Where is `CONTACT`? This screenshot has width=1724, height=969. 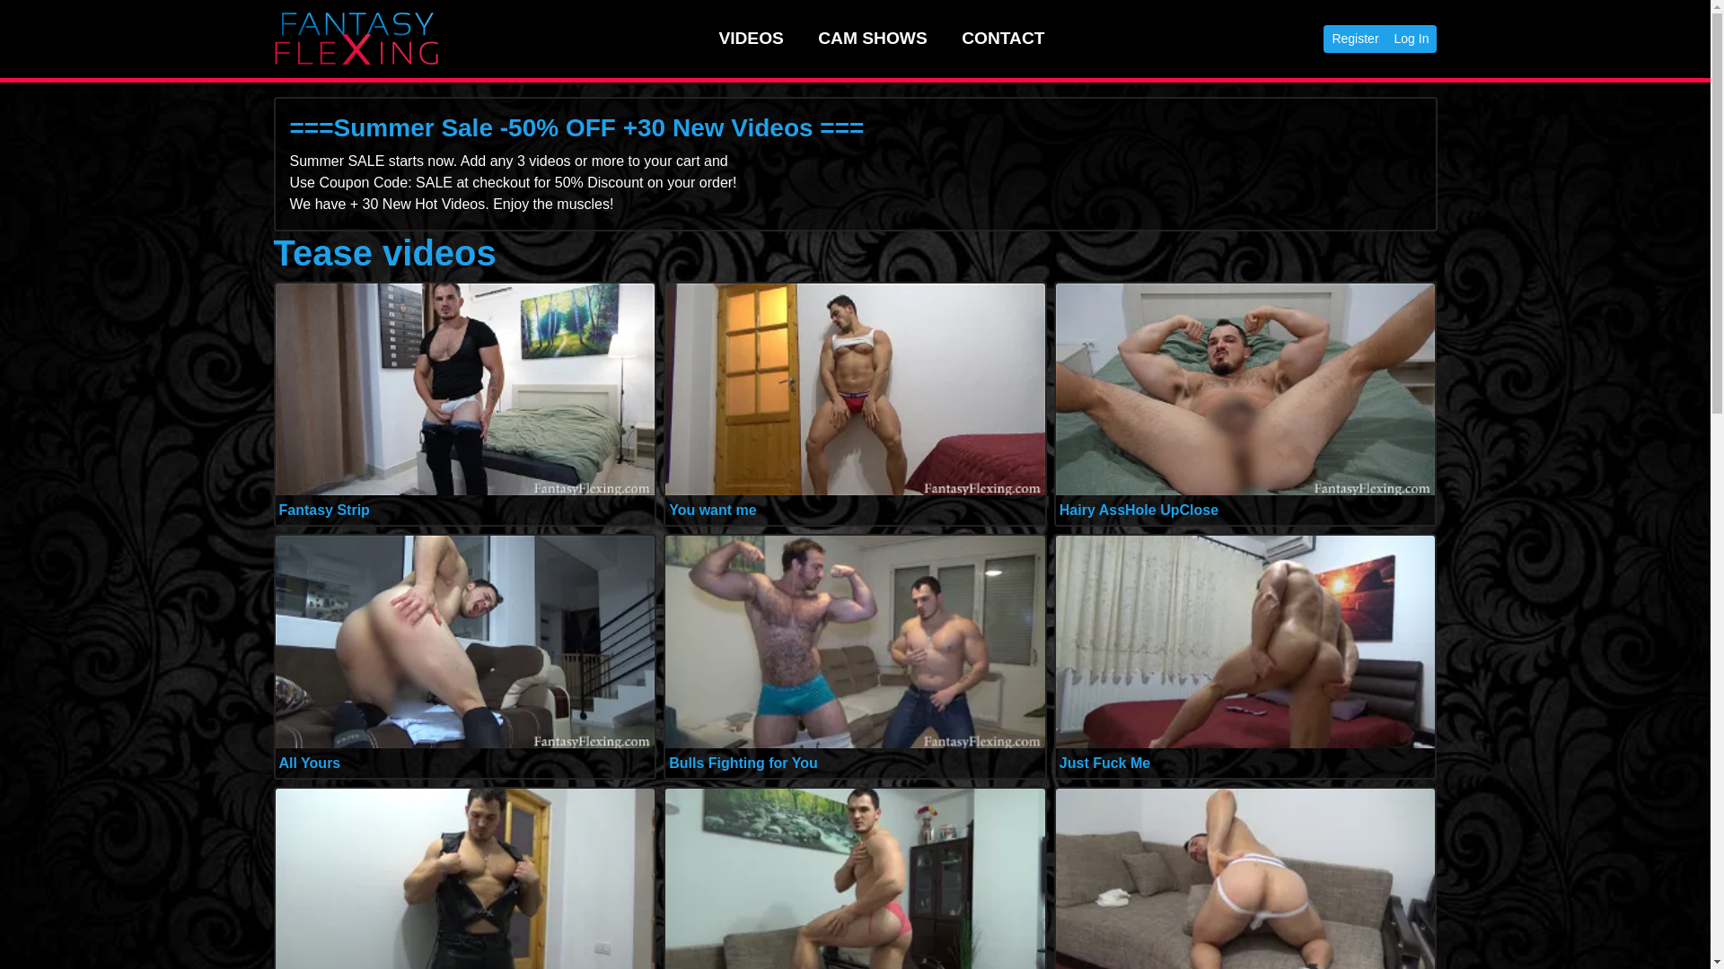 CONTACT is located at coordinates (1003, 38).